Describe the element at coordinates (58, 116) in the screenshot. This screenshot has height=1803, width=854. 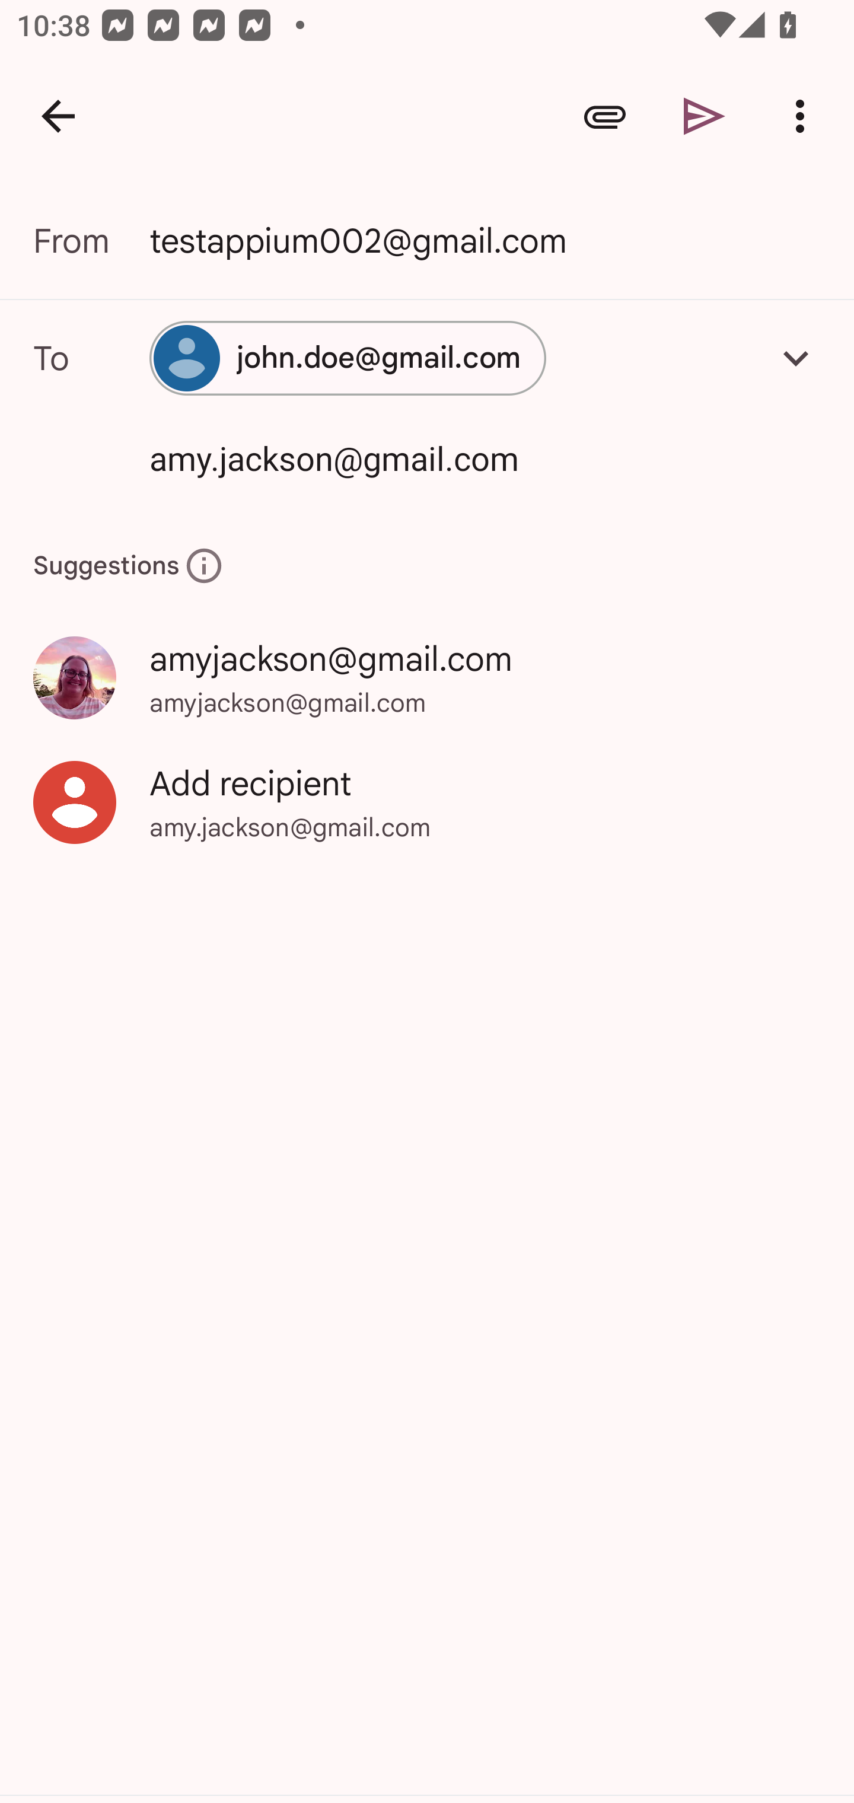
I see `Navigate up` at that location.